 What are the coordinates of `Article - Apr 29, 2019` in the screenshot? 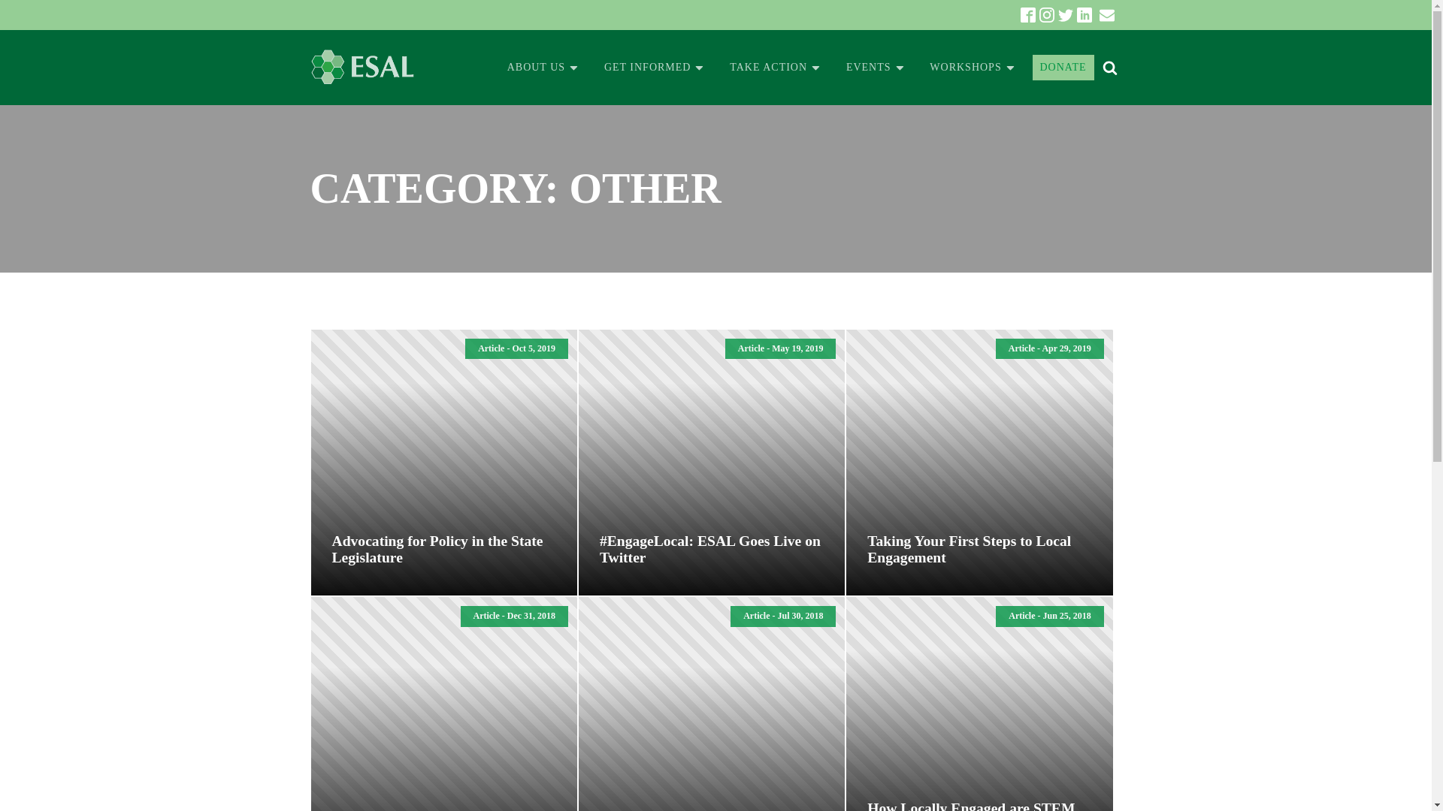 It's located at (979, 462).